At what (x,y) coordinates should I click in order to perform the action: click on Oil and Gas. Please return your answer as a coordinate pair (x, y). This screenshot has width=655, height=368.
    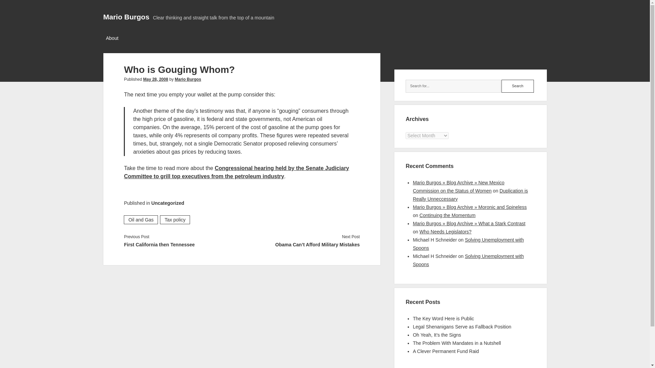
    Looking at the image, I should click on (141, 219).